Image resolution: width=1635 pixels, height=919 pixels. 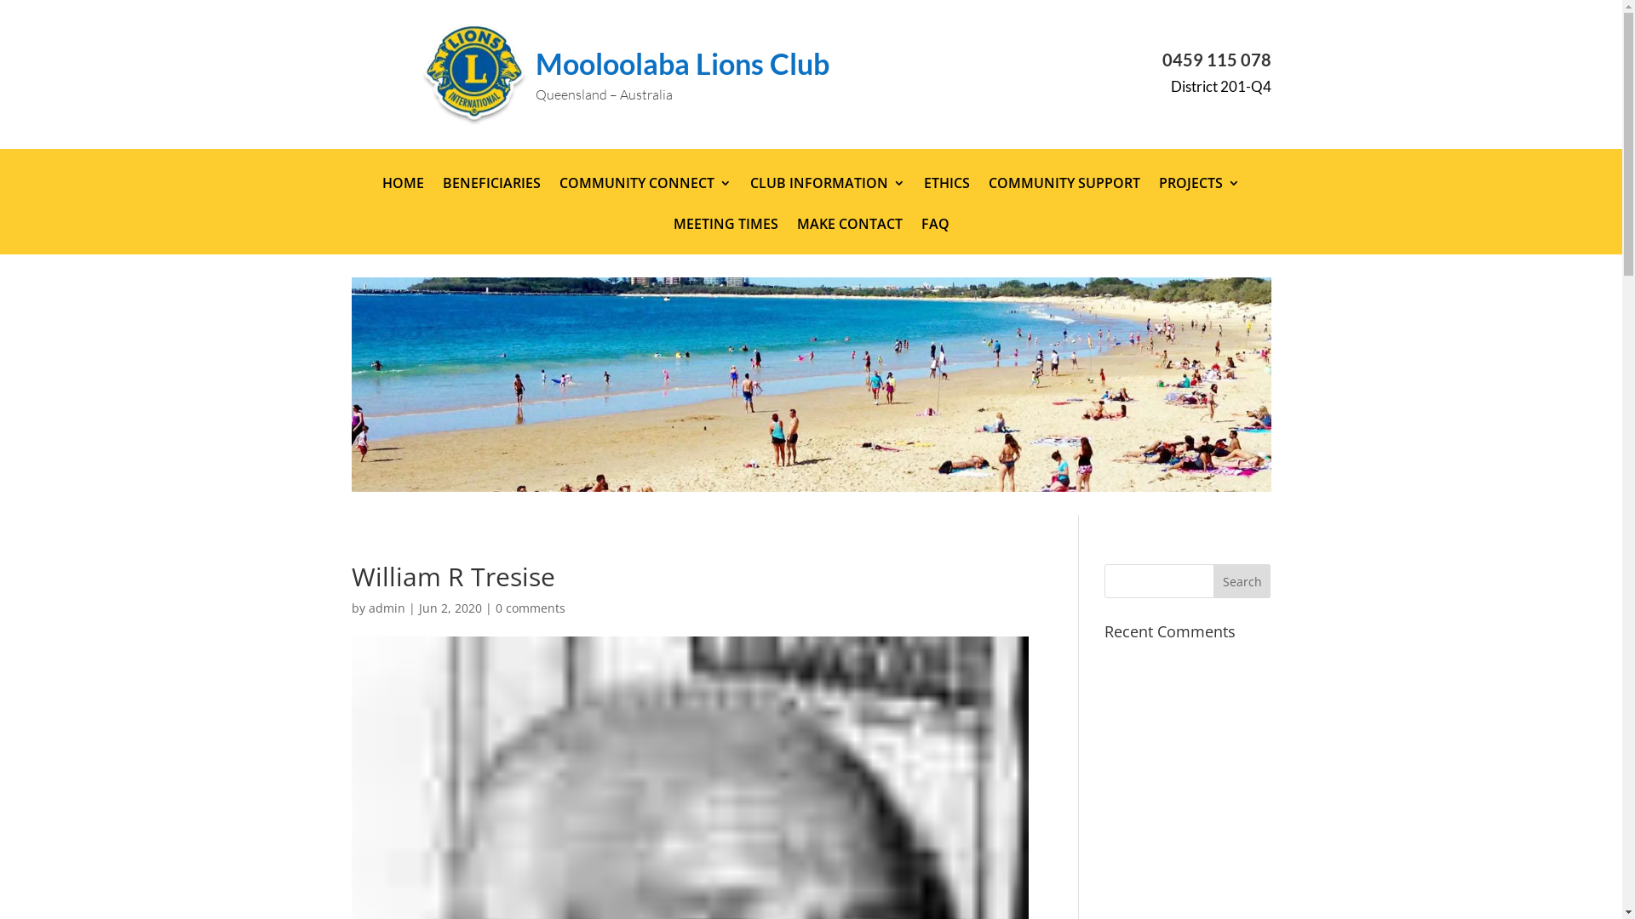 What do you see at coordinates (935, 237) in the screenshot?
I see `FAQ` at bounding box center [935, 237].